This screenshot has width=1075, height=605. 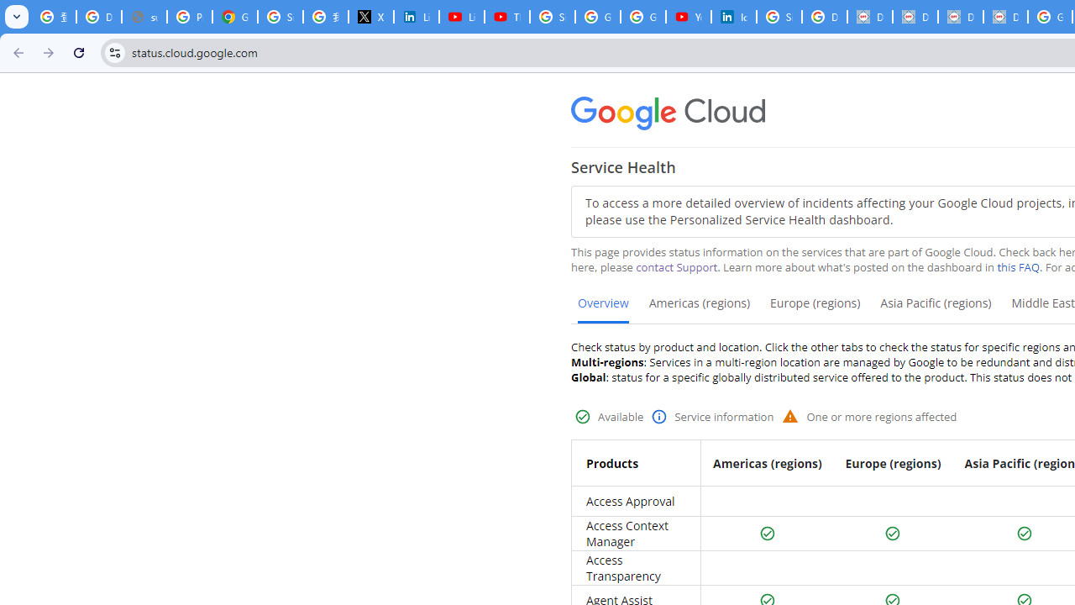 What do you see at coordinates (462, 17) in the screenshot?
I see `LinkedIn - YouTube` at bounding box center [462, 17].